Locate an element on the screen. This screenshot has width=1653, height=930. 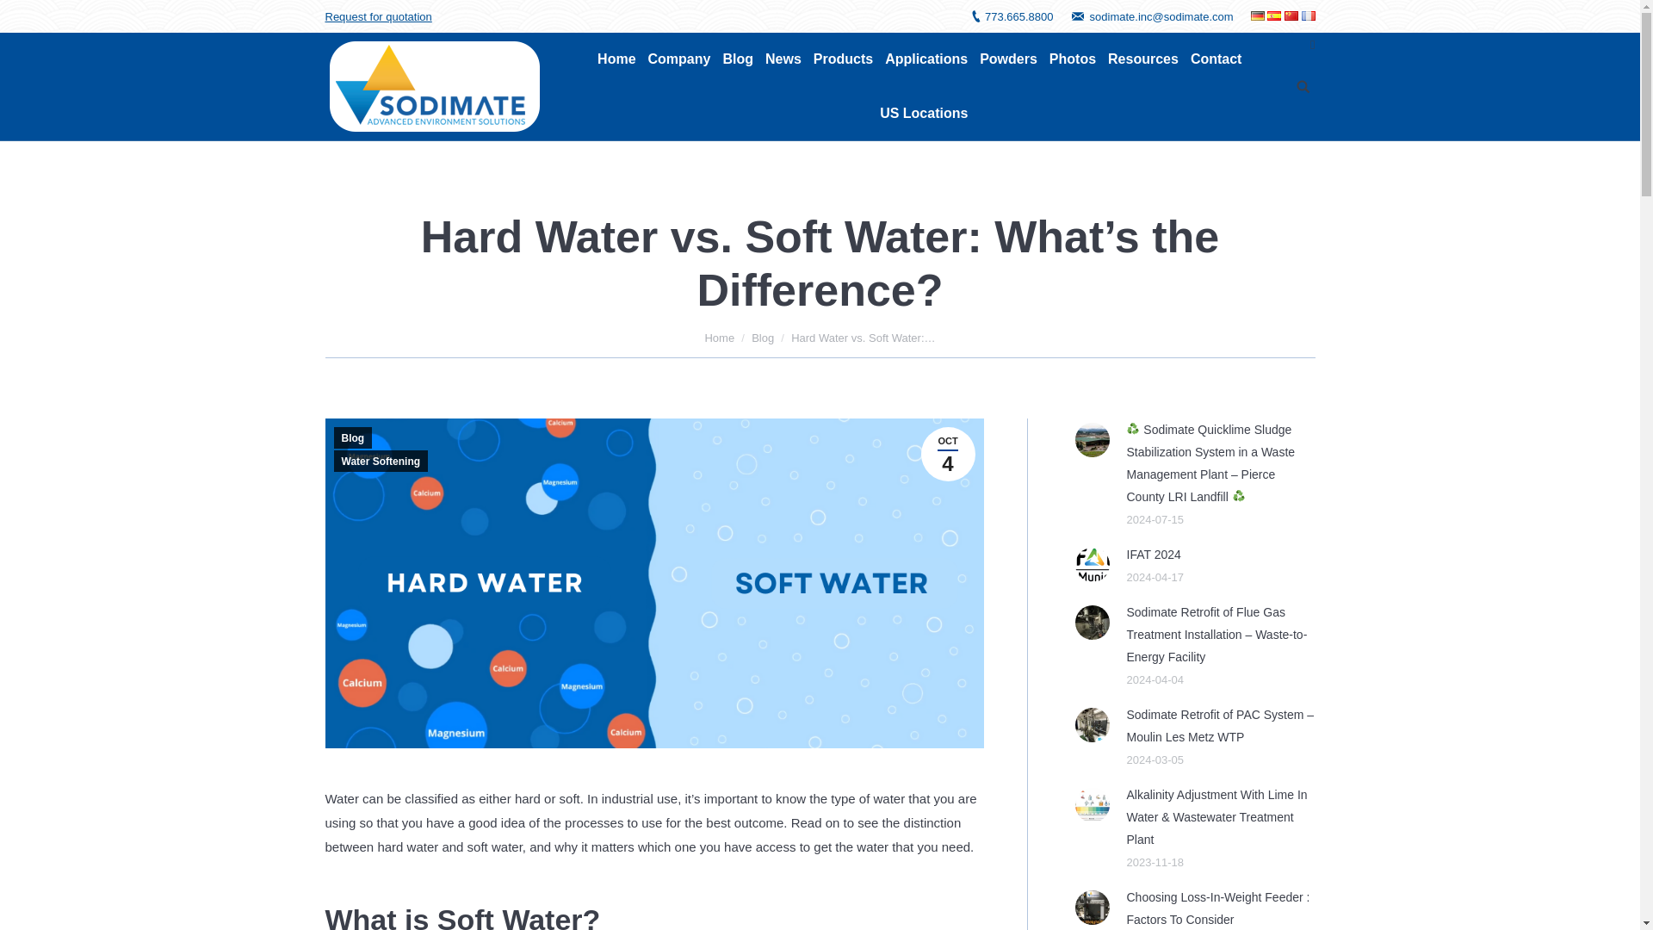
Applications is located at coordinates (926, 59).